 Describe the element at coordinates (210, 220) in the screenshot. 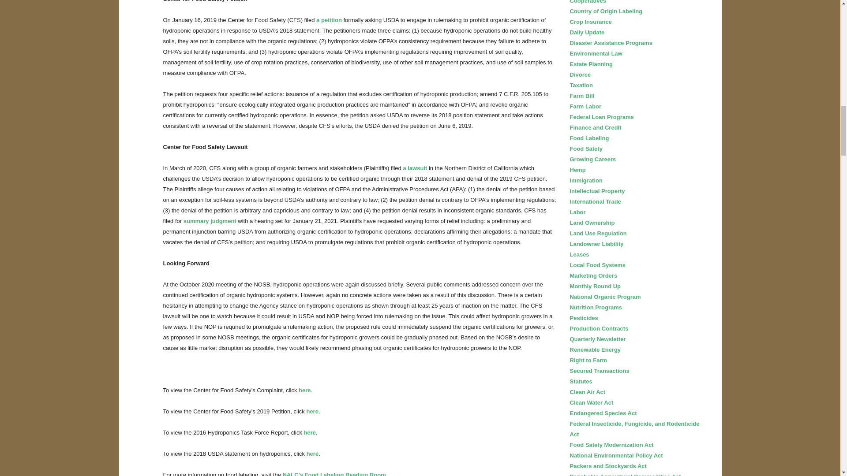

I see `summary judgment` at that location.